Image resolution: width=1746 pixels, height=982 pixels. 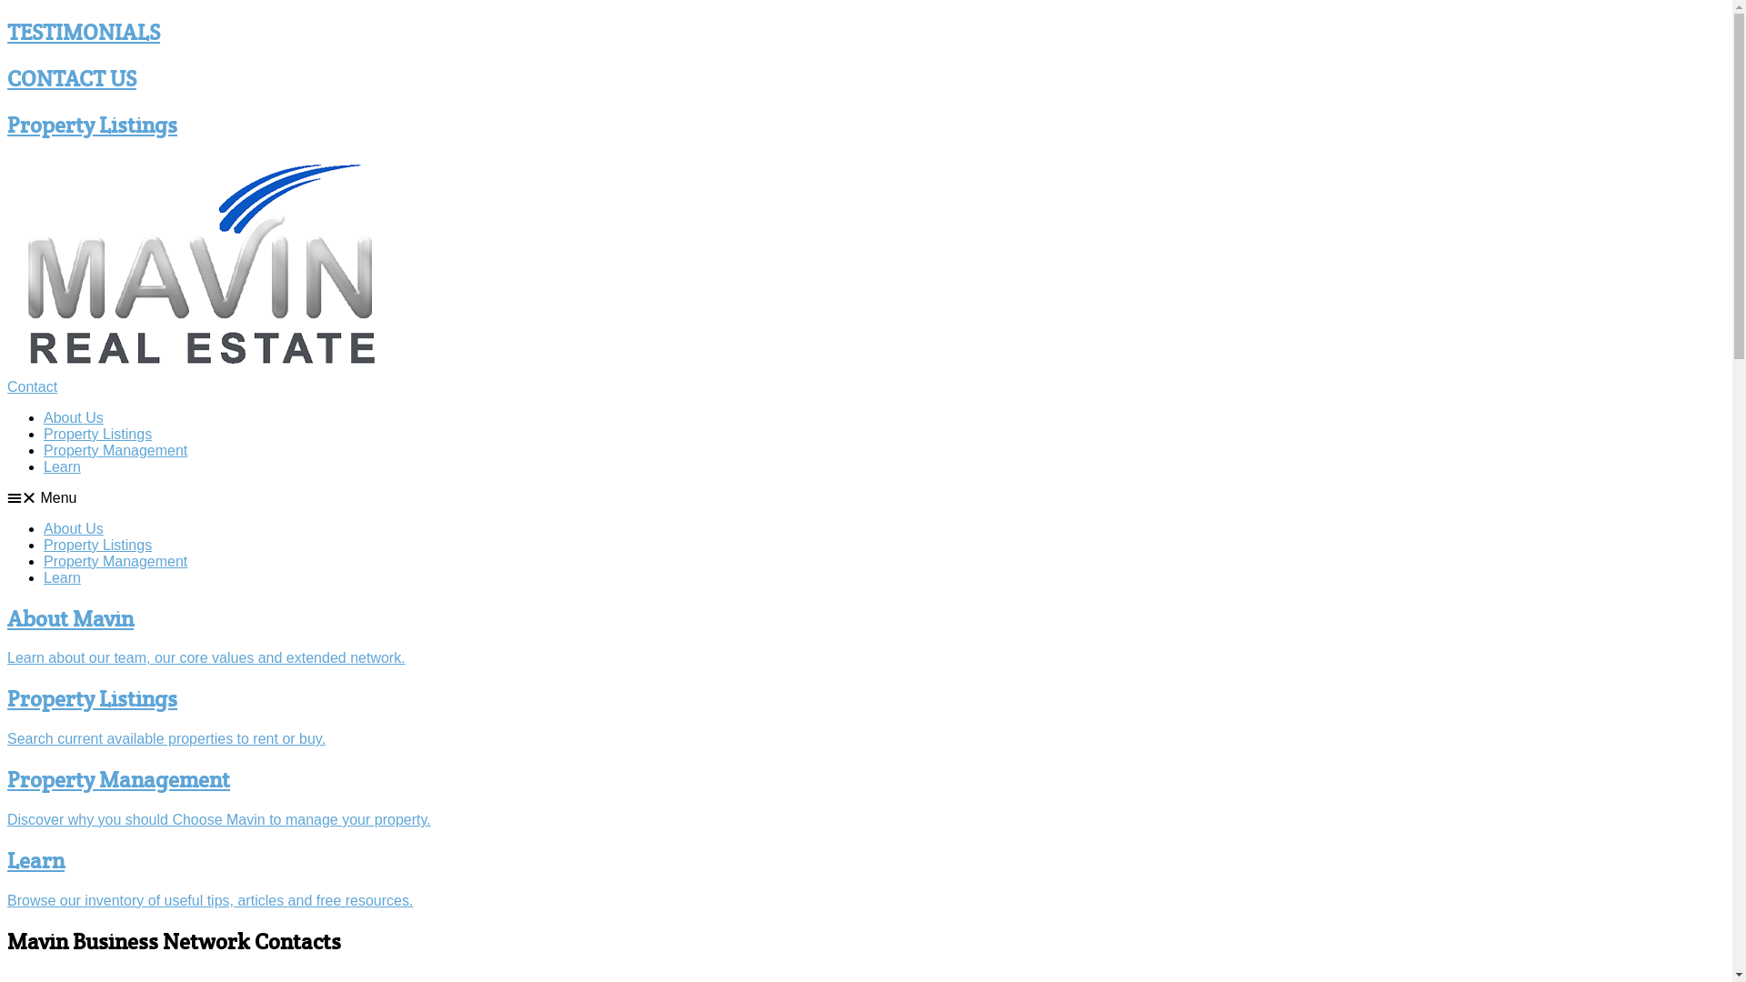 What do you see at coordinates (118, 780) in the screenshot?
I see `Property Management` at bounding box center [118, 780].